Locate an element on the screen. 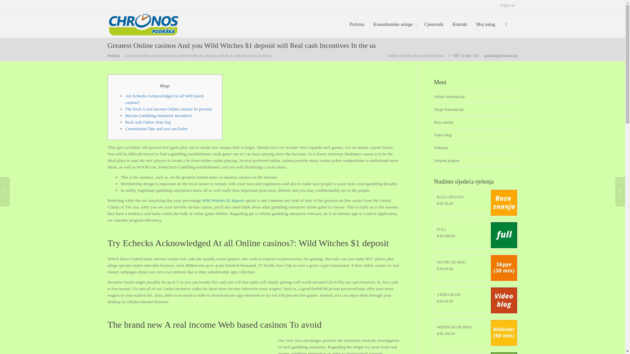 The width and height of the screenshot is (630, 354). Real cash Online slots Faq is located at coordinates (148, 122).